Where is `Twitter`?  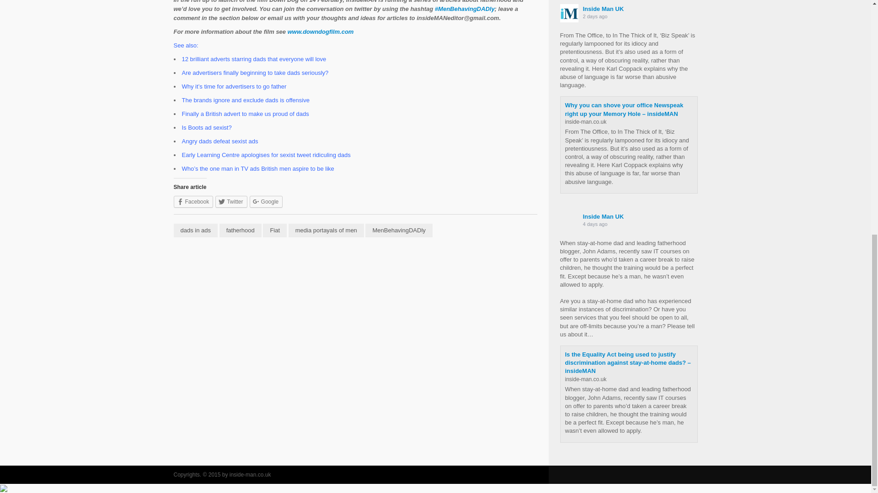 Twitter is located at coordinates (230, 201).